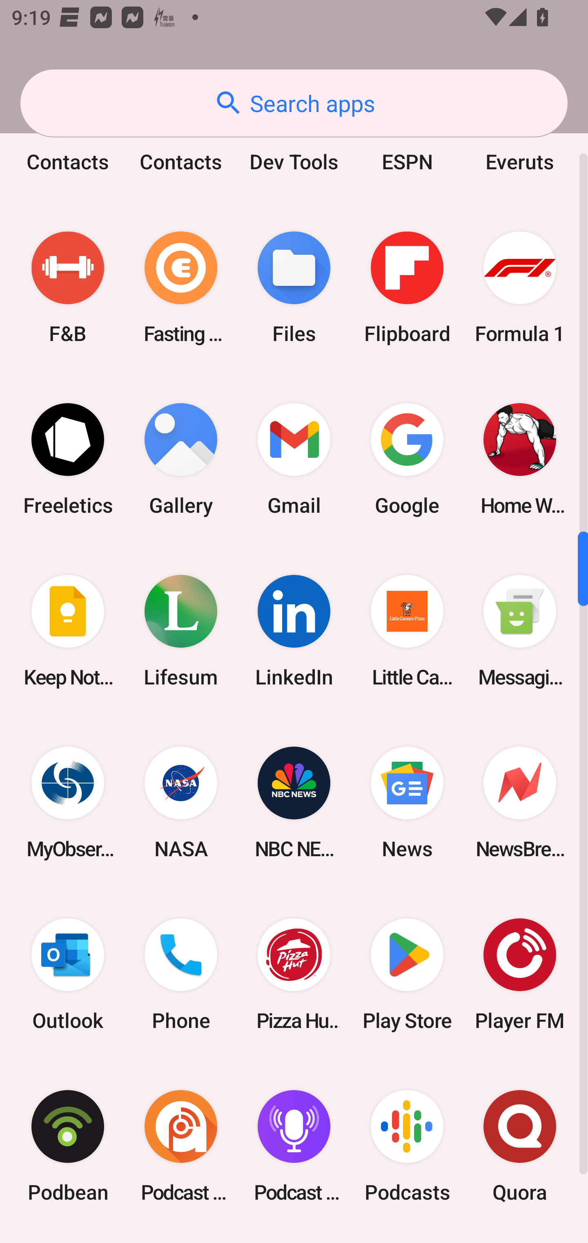 This screenshot has width=588, height=1243. I want to click on Pizza Hut HK & Macau, so click(294, 974).